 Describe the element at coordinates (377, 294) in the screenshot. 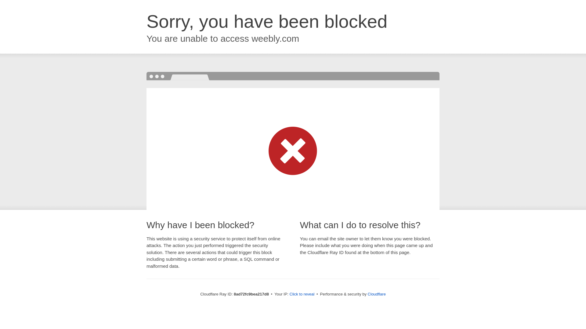

I see `Cloudflare` at that location.